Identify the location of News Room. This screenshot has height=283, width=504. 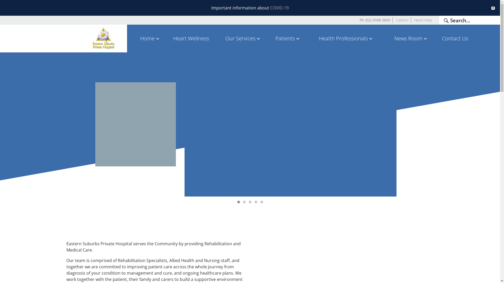
(411, 39).